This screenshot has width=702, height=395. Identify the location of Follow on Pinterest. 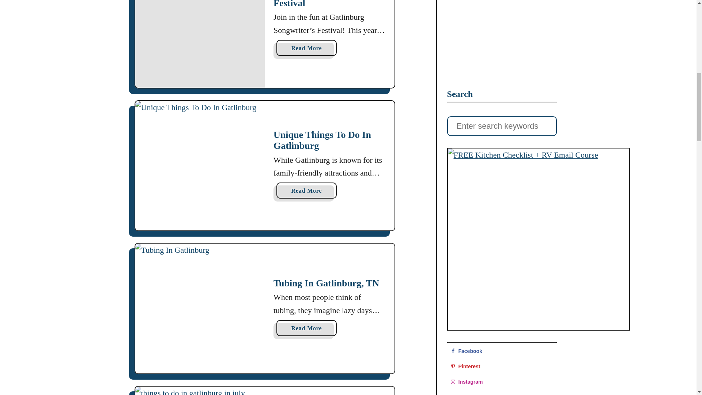
(502, 351).